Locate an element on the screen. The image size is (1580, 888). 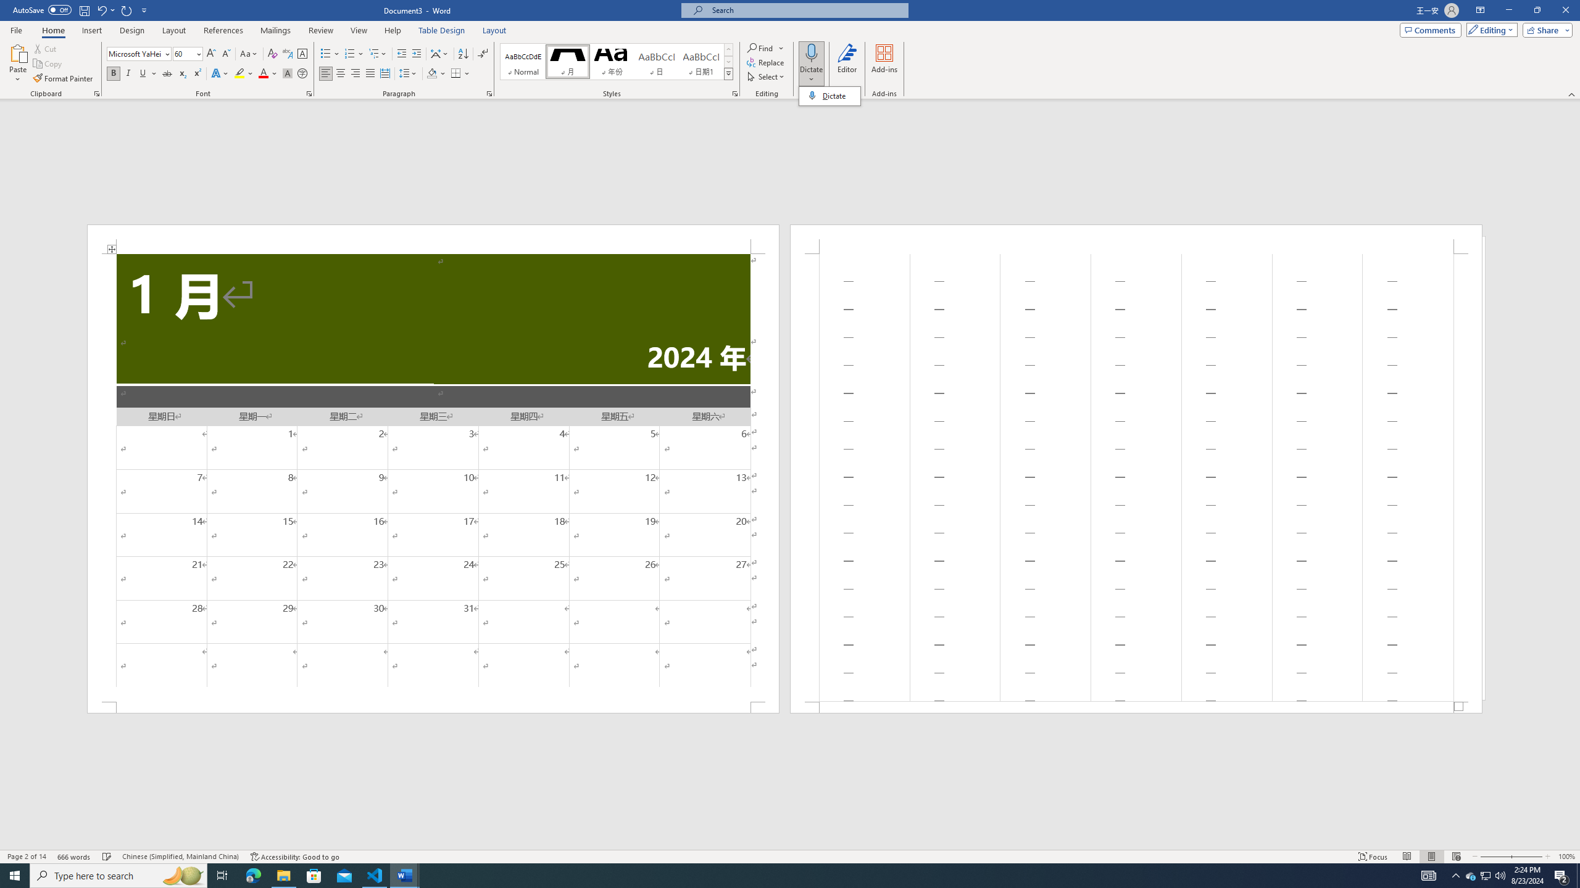
Shrink Font is located at coordinates (1136, 477).